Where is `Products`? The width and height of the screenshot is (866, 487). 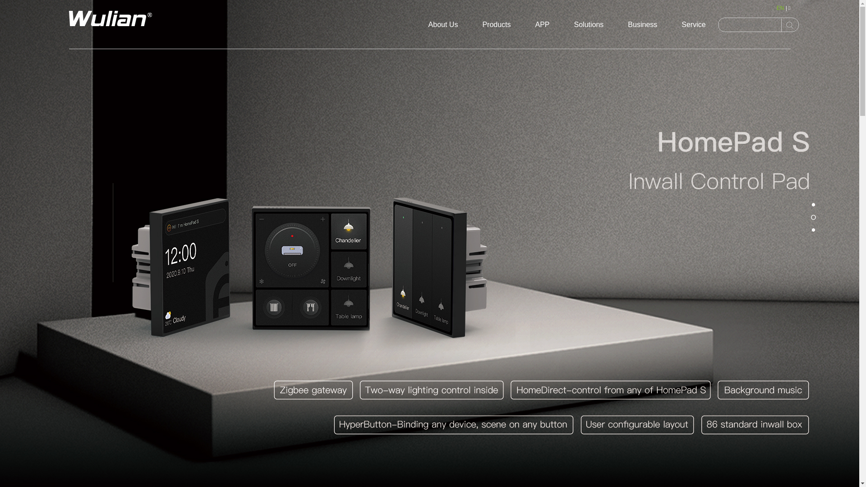
Products is located at coordinates (496, 24).